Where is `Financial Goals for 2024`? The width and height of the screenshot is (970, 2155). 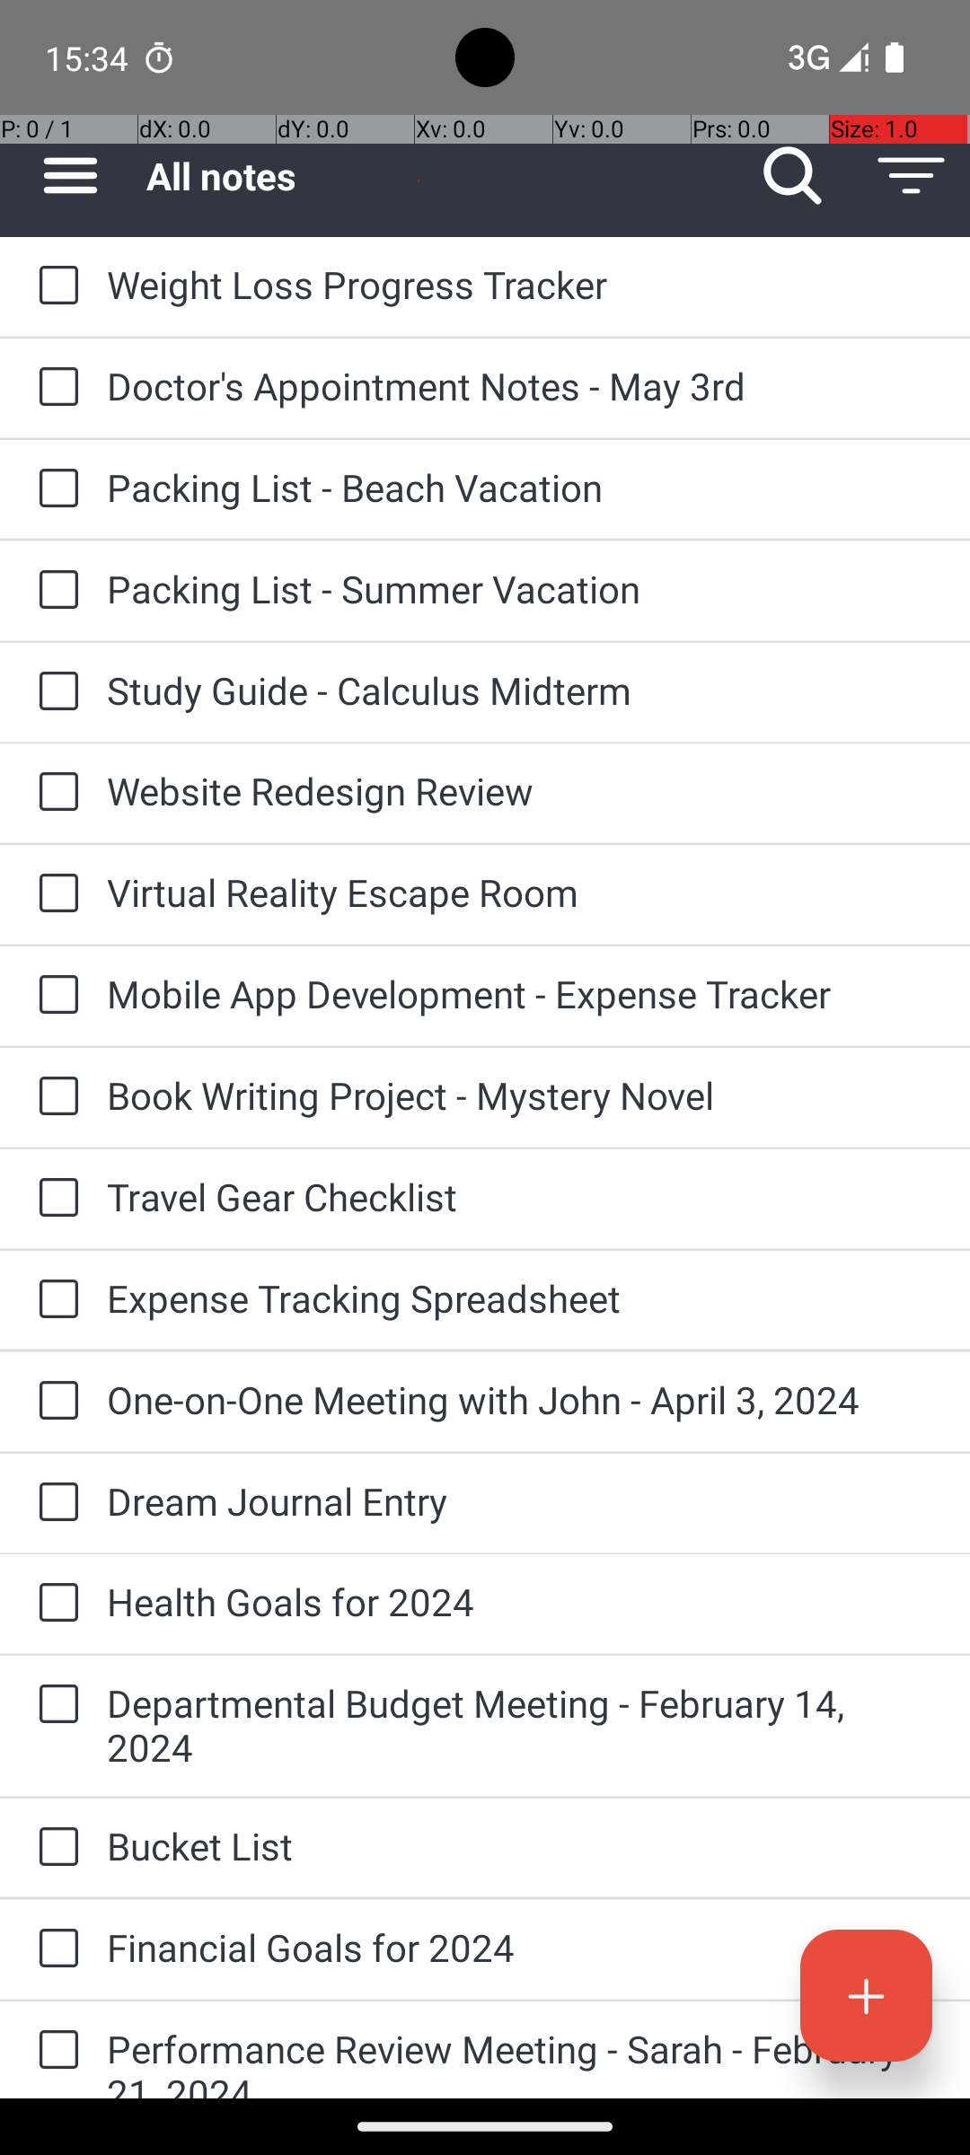 Financial Goals for 2024 is located at coordinates (521, 1947).